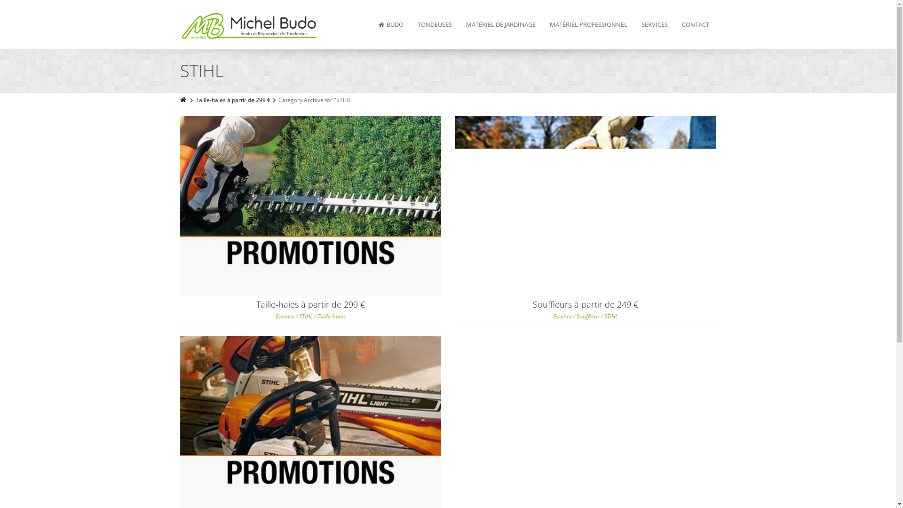 Image resolution: width=903 pixels, height=508 pixels. Describe the element at coordinates (611, 316) in the screenshot. I see `STIHL` at that location.